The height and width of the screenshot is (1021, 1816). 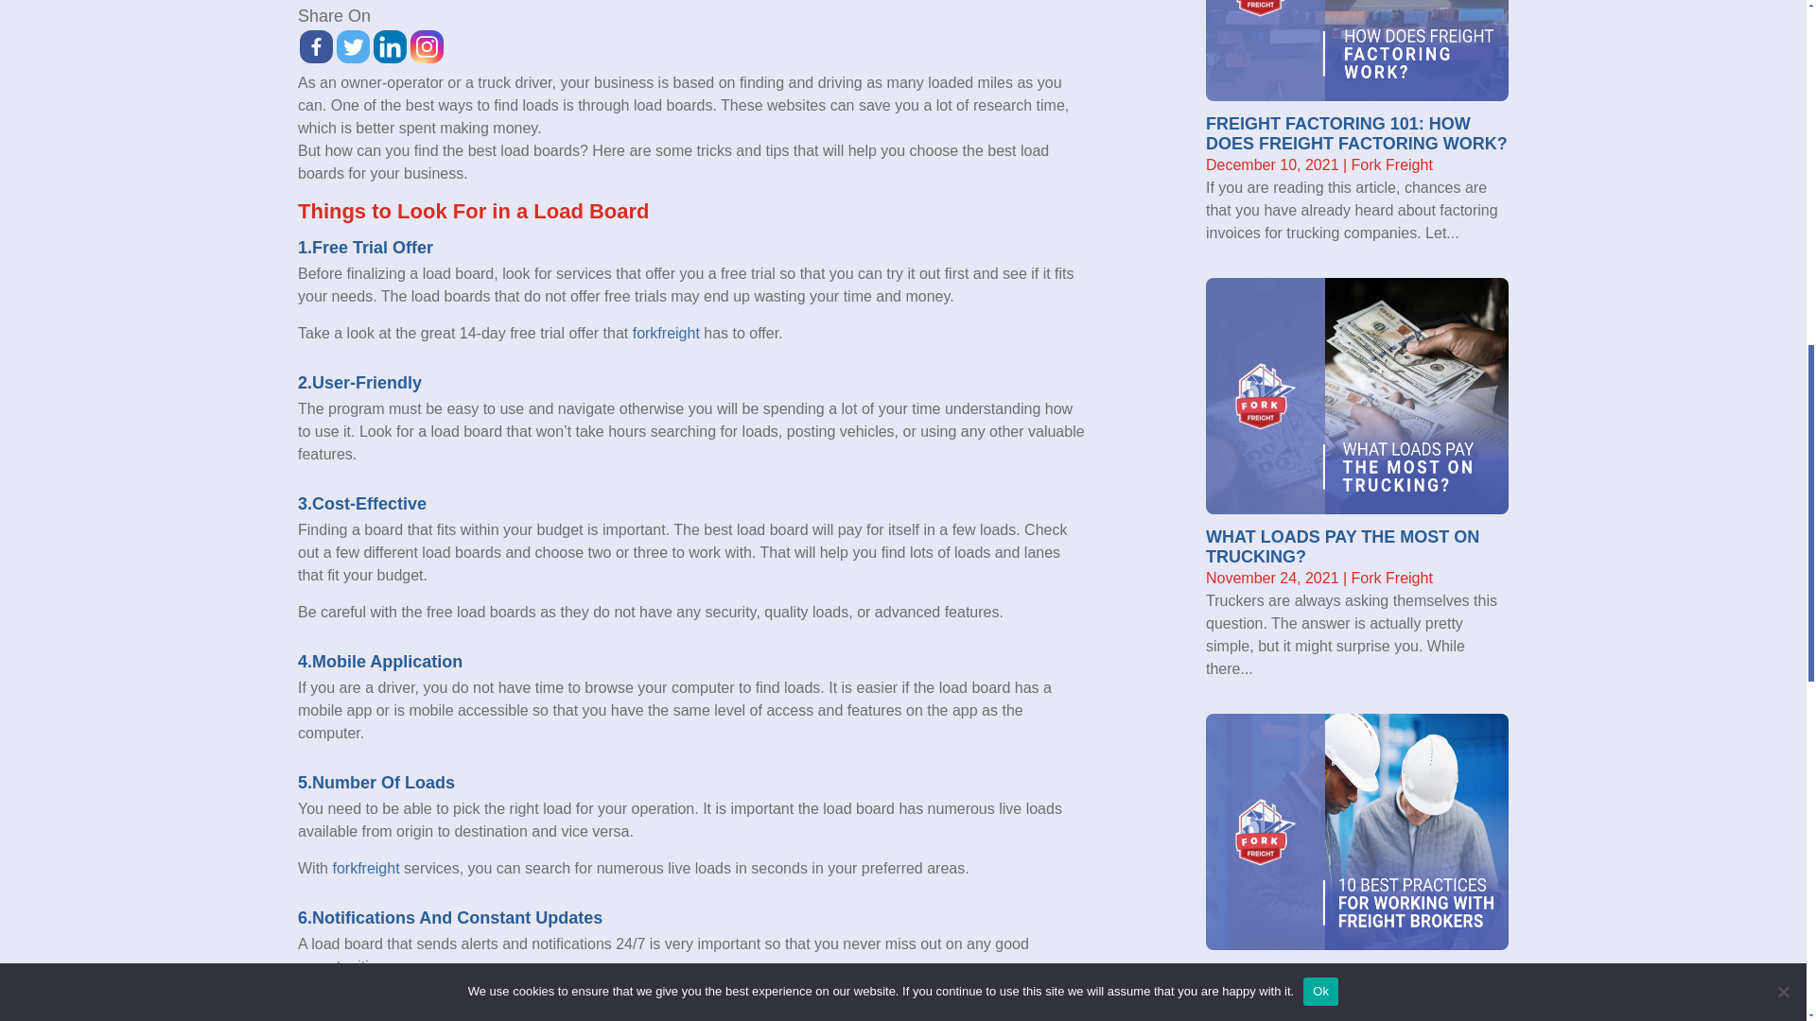 I want to click on Instagram, so click(x=426, y=46).